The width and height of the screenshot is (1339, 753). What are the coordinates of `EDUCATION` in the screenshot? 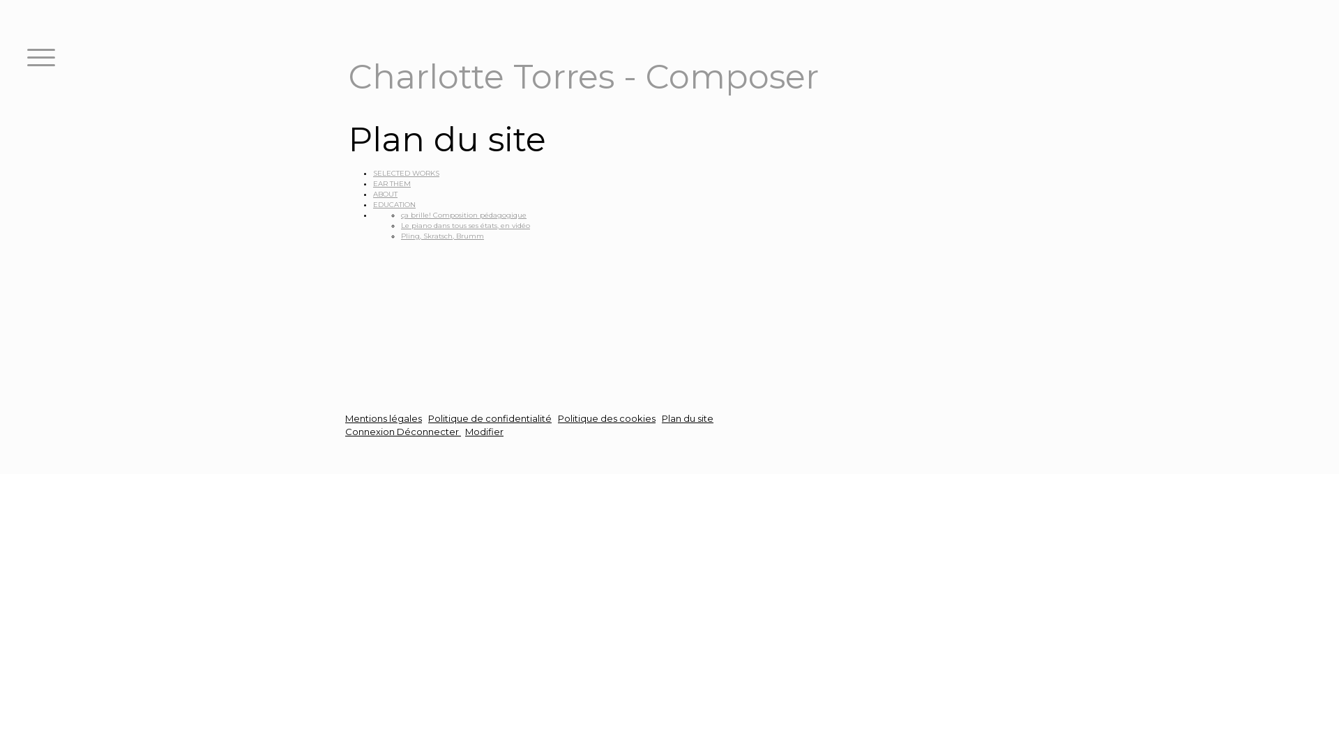 It's located at (395, 205).